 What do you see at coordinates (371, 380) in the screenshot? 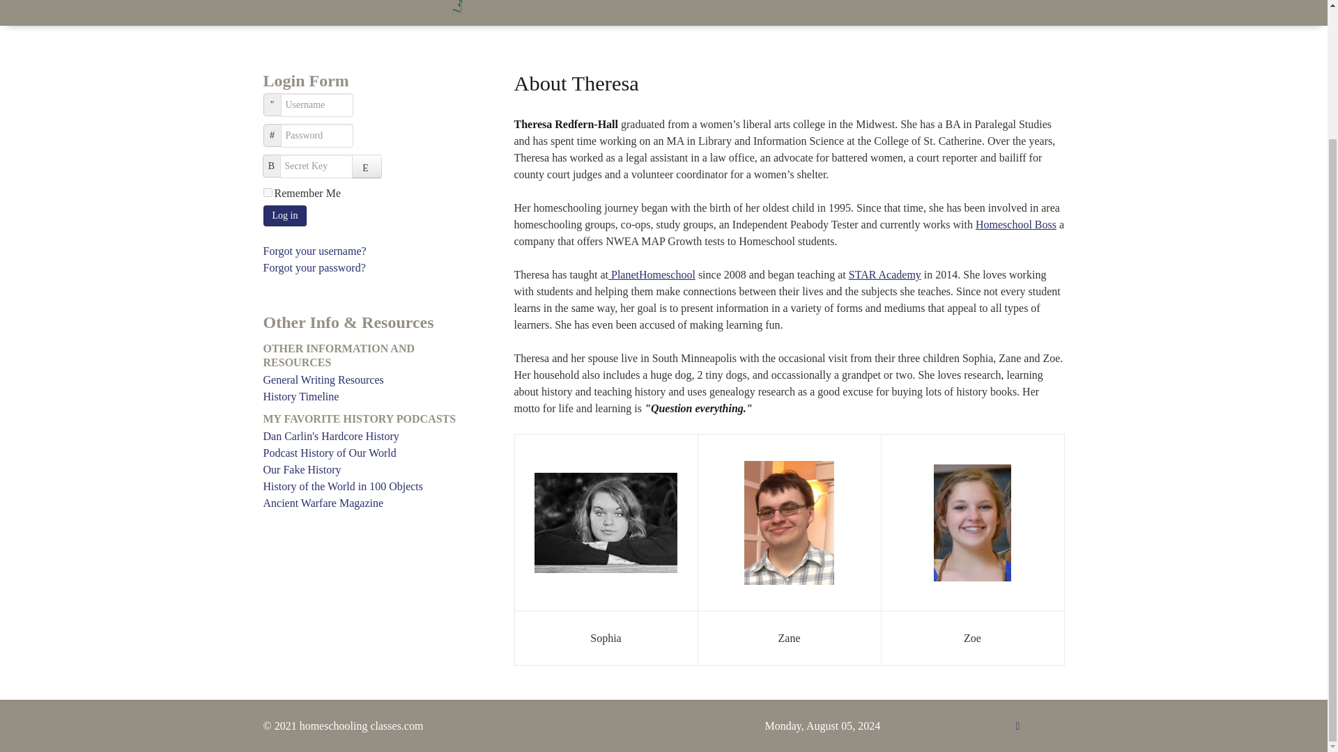
I see `General Writing Resources` at bounding box center [371, 380].